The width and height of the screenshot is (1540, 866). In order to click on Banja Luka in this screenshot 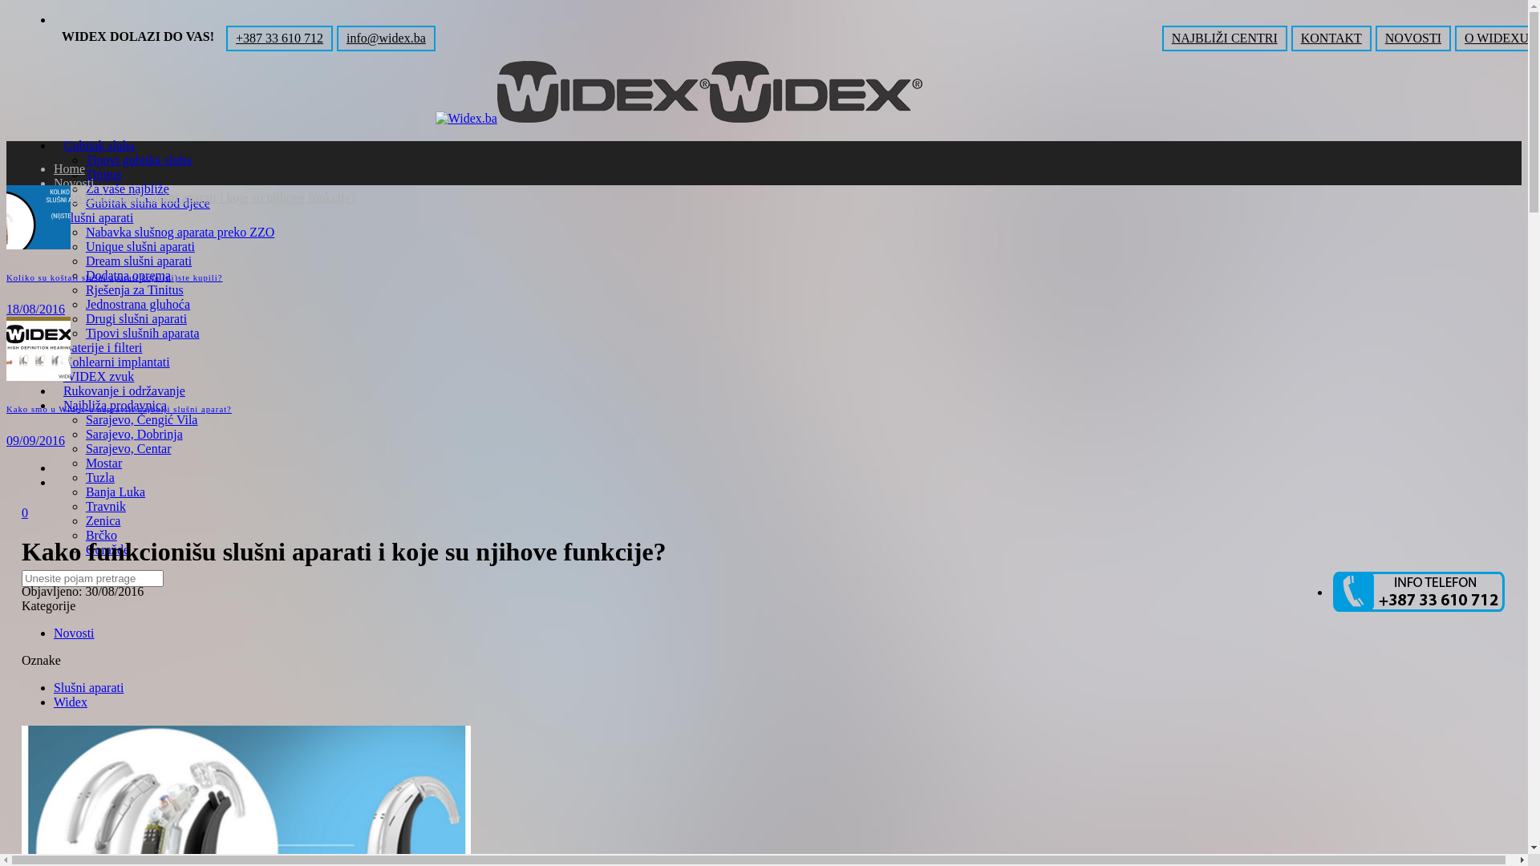, I will do `click(115, 492)`.